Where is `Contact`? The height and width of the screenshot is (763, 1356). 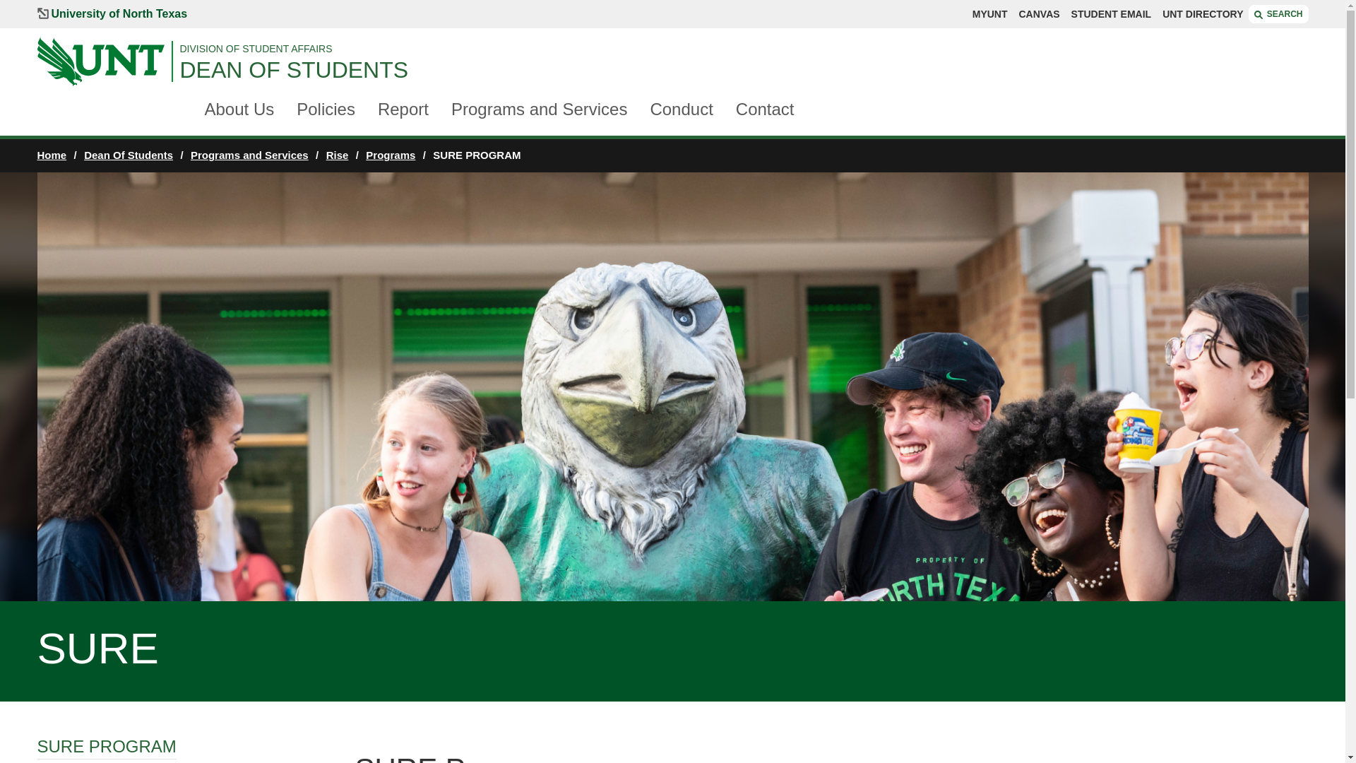
Contact is located at coordinates (766, 110).